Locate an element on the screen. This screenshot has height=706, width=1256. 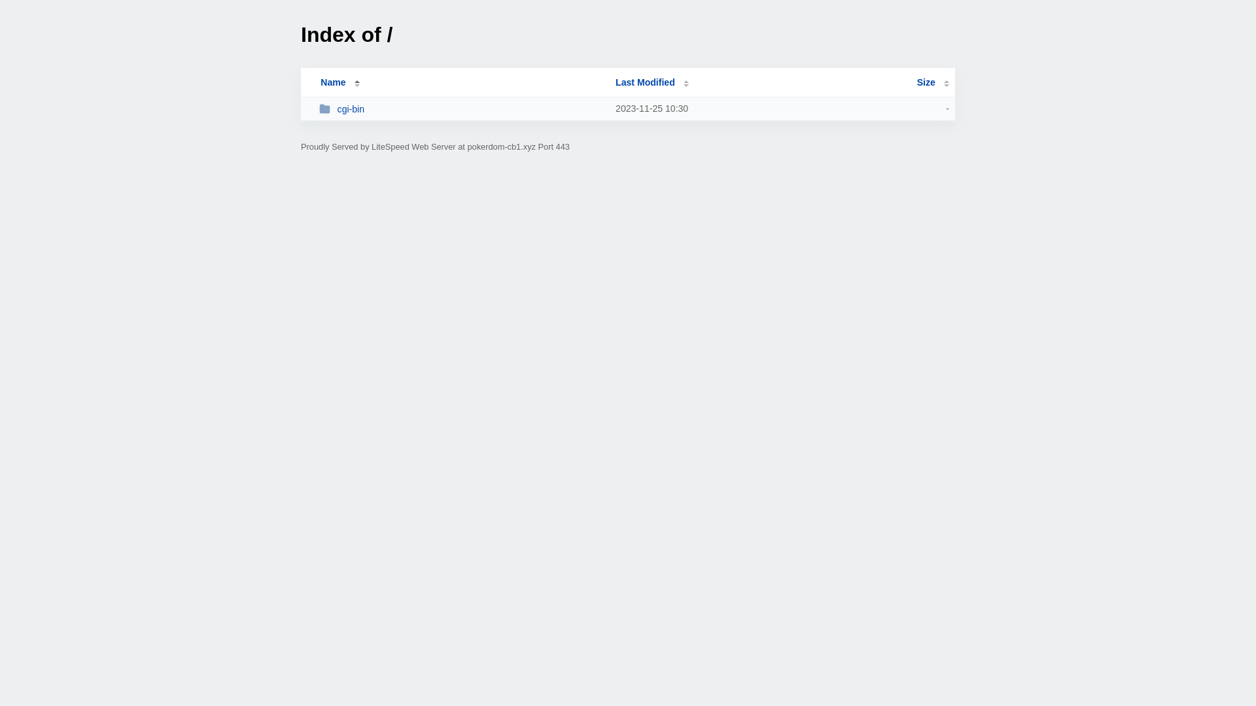
cgi-bin is located at coordinates (462, 109).